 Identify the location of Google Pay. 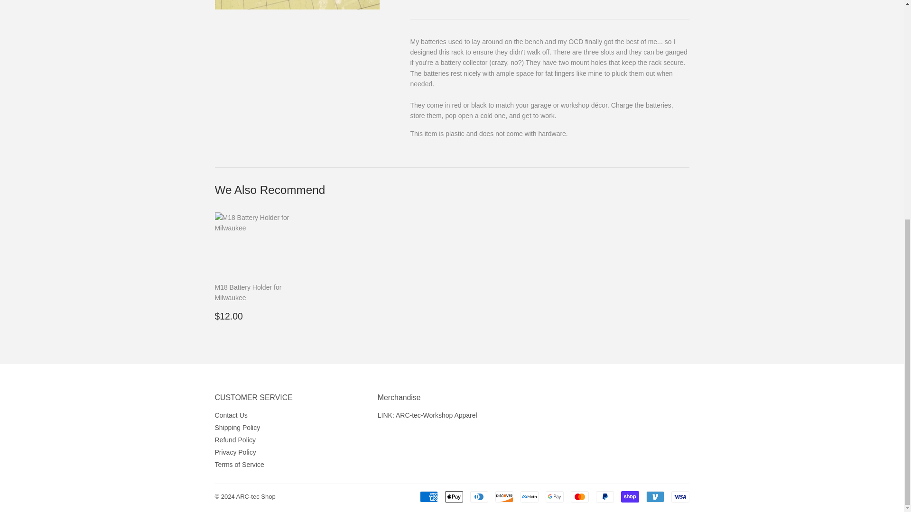
(555, 496).